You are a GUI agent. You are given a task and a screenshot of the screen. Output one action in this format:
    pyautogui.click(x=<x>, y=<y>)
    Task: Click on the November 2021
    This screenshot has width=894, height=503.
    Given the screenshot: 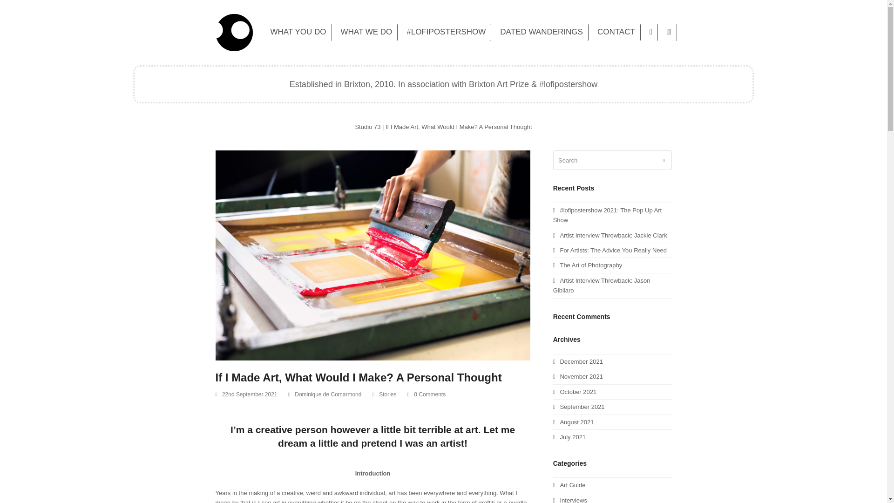 What is the action you would take?
    pyautogui.click(x=578, y=376)
    